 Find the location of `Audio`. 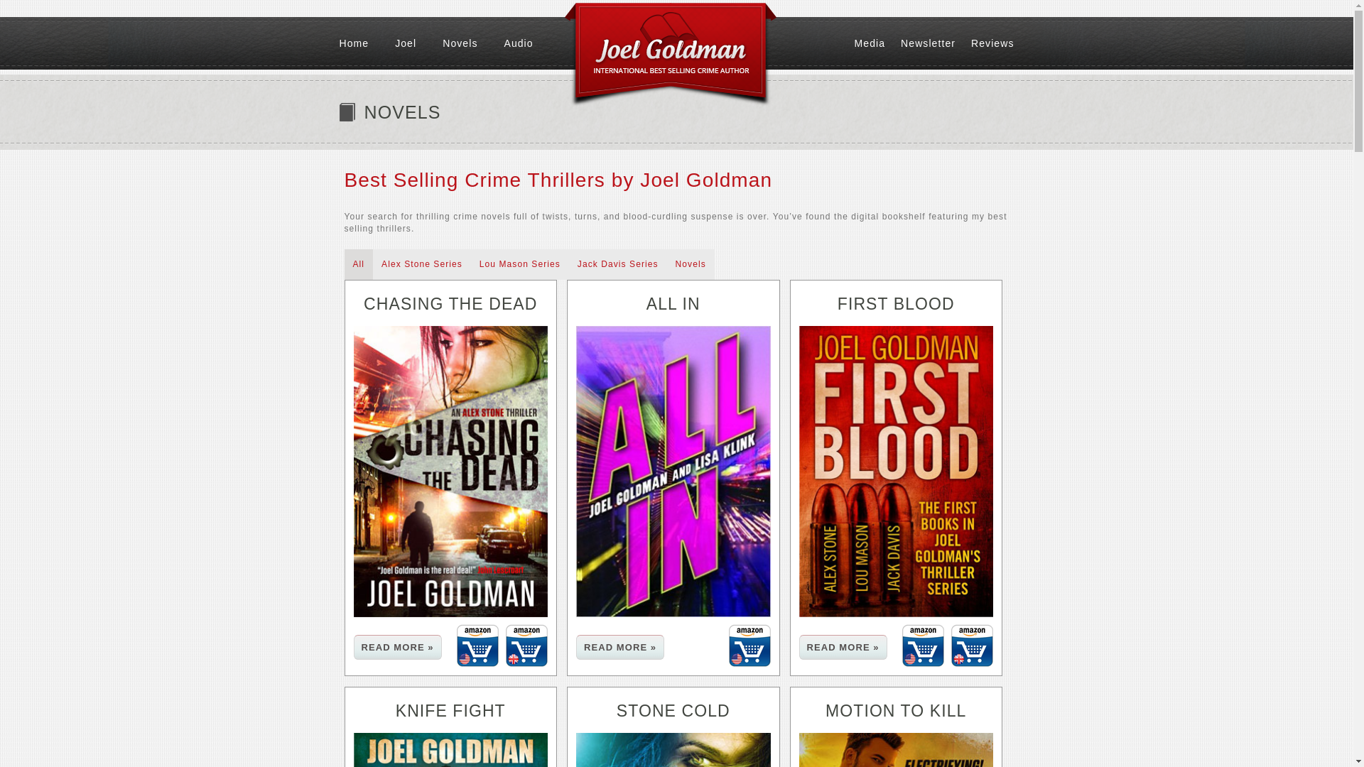

Audio is located at coordinates (531, 43).